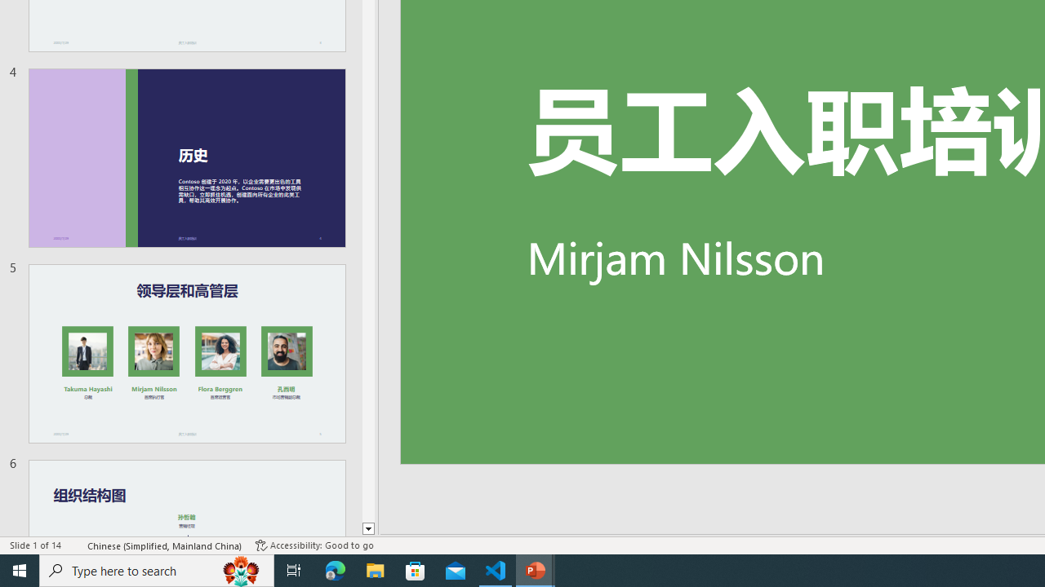 This screenshot has height=587, width=1045. What do you see at coordinates (313, 545) in the screenshot?
I see `Accessibility Checker Accessibility: Good to go` at bounding box center [313, 545].